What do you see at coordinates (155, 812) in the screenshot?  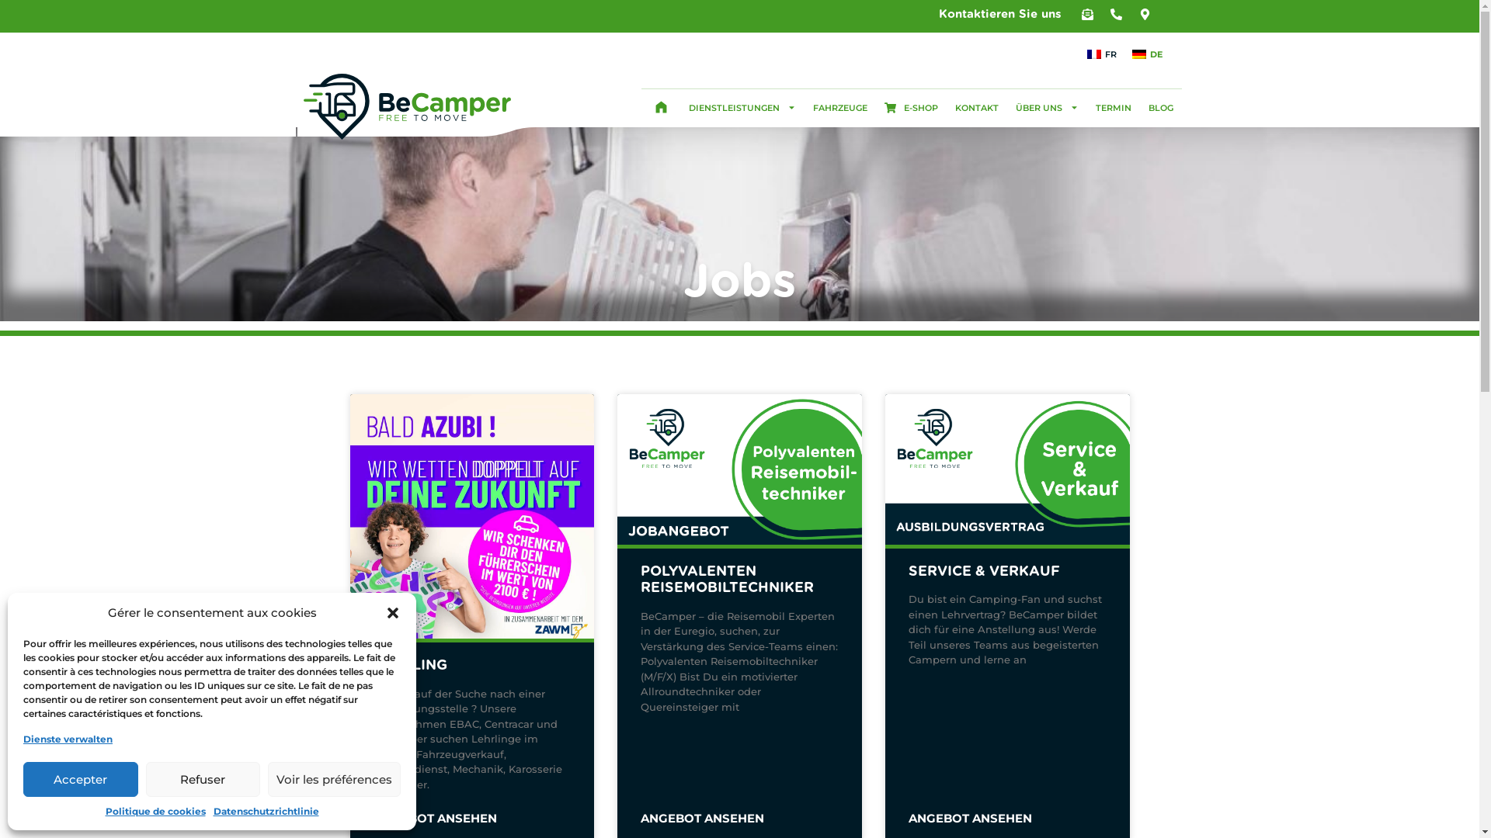 I see `Politique de cookies` at bounding box center [155, 812].